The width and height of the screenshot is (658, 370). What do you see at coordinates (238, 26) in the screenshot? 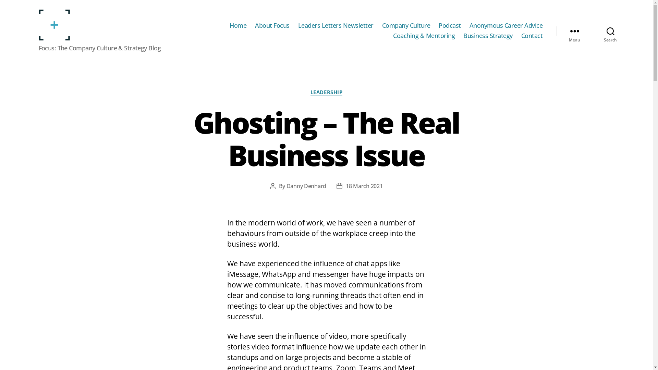
I see `Home` at bounding box center [238, 26].